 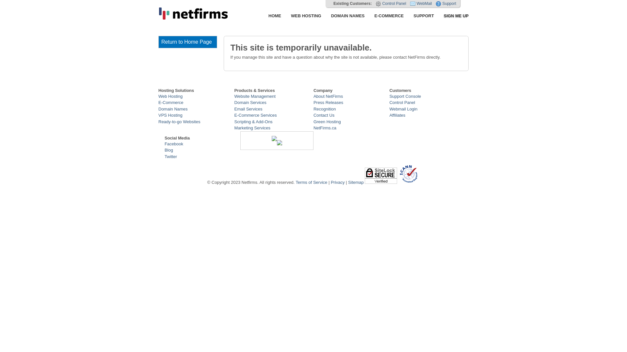 I want to click on About NetFirms, so click(x=328, y=96).